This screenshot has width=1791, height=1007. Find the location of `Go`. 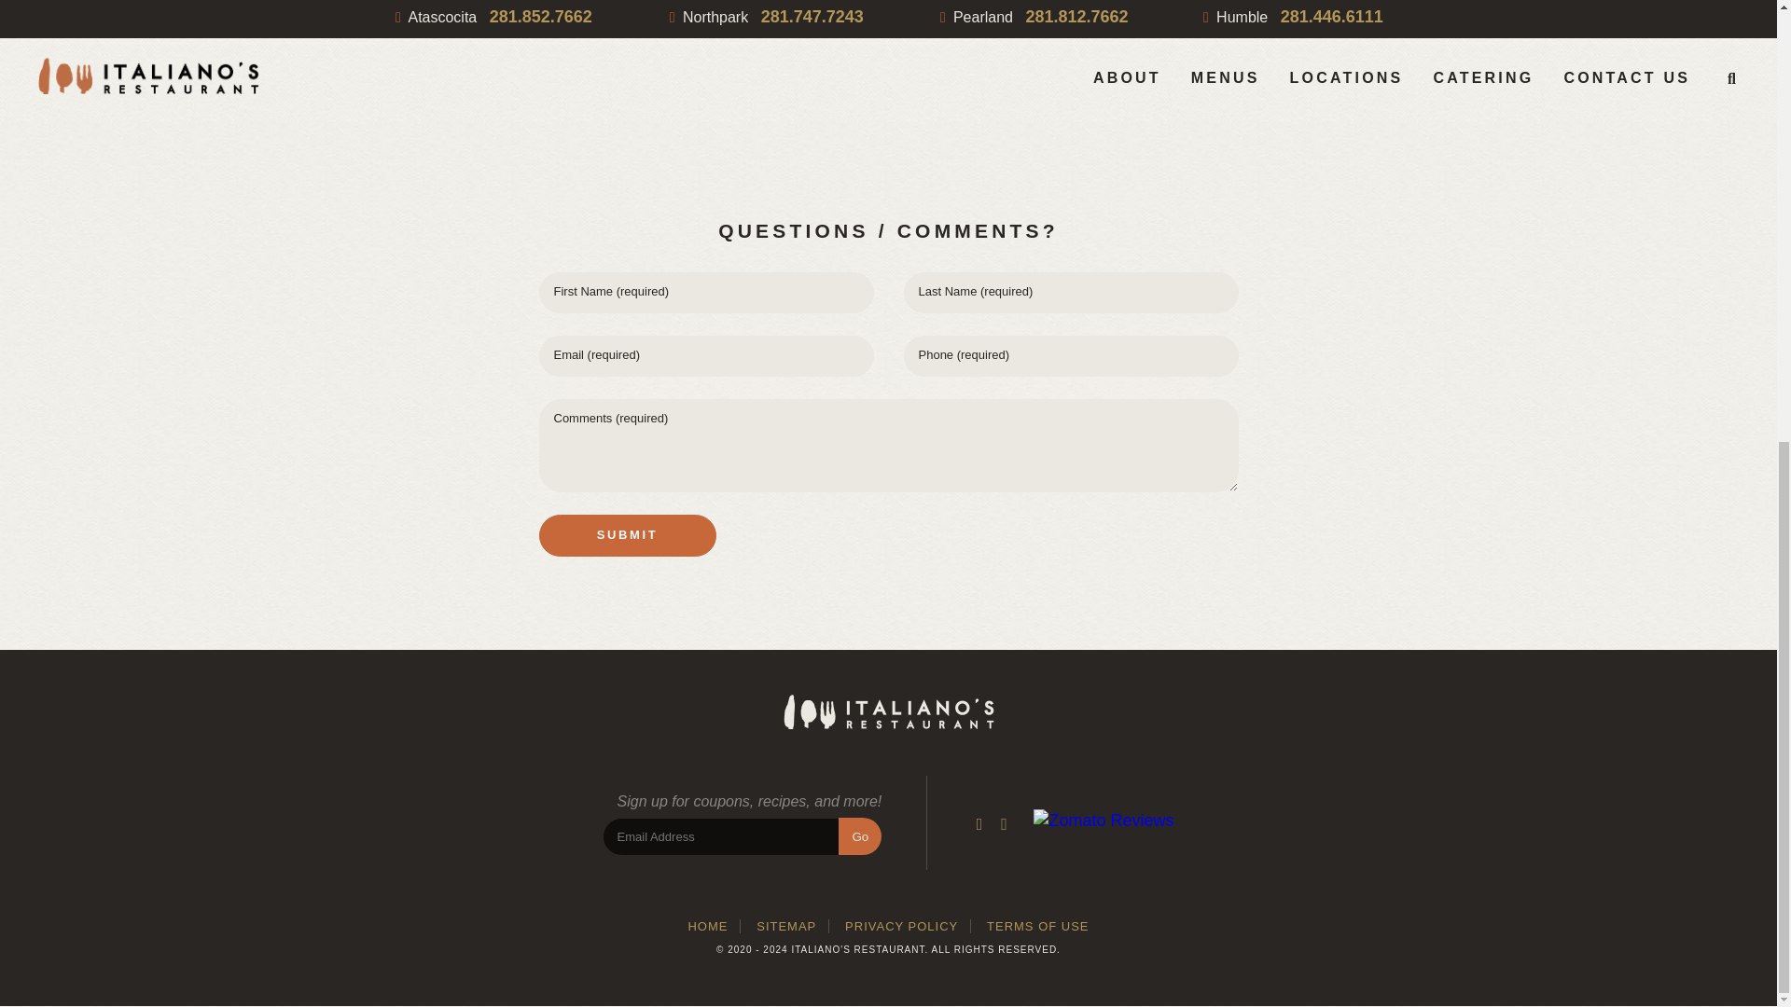

Go is located at coordinates (859, 835).